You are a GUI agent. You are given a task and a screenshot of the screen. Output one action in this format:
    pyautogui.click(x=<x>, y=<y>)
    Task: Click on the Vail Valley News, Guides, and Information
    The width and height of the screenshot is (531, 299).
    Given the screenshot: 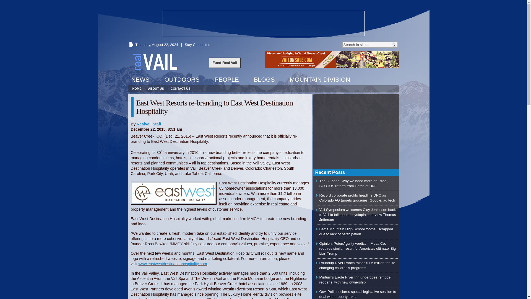 What is the action you would take?
    pyautogui.click(x=155, y=61)
    